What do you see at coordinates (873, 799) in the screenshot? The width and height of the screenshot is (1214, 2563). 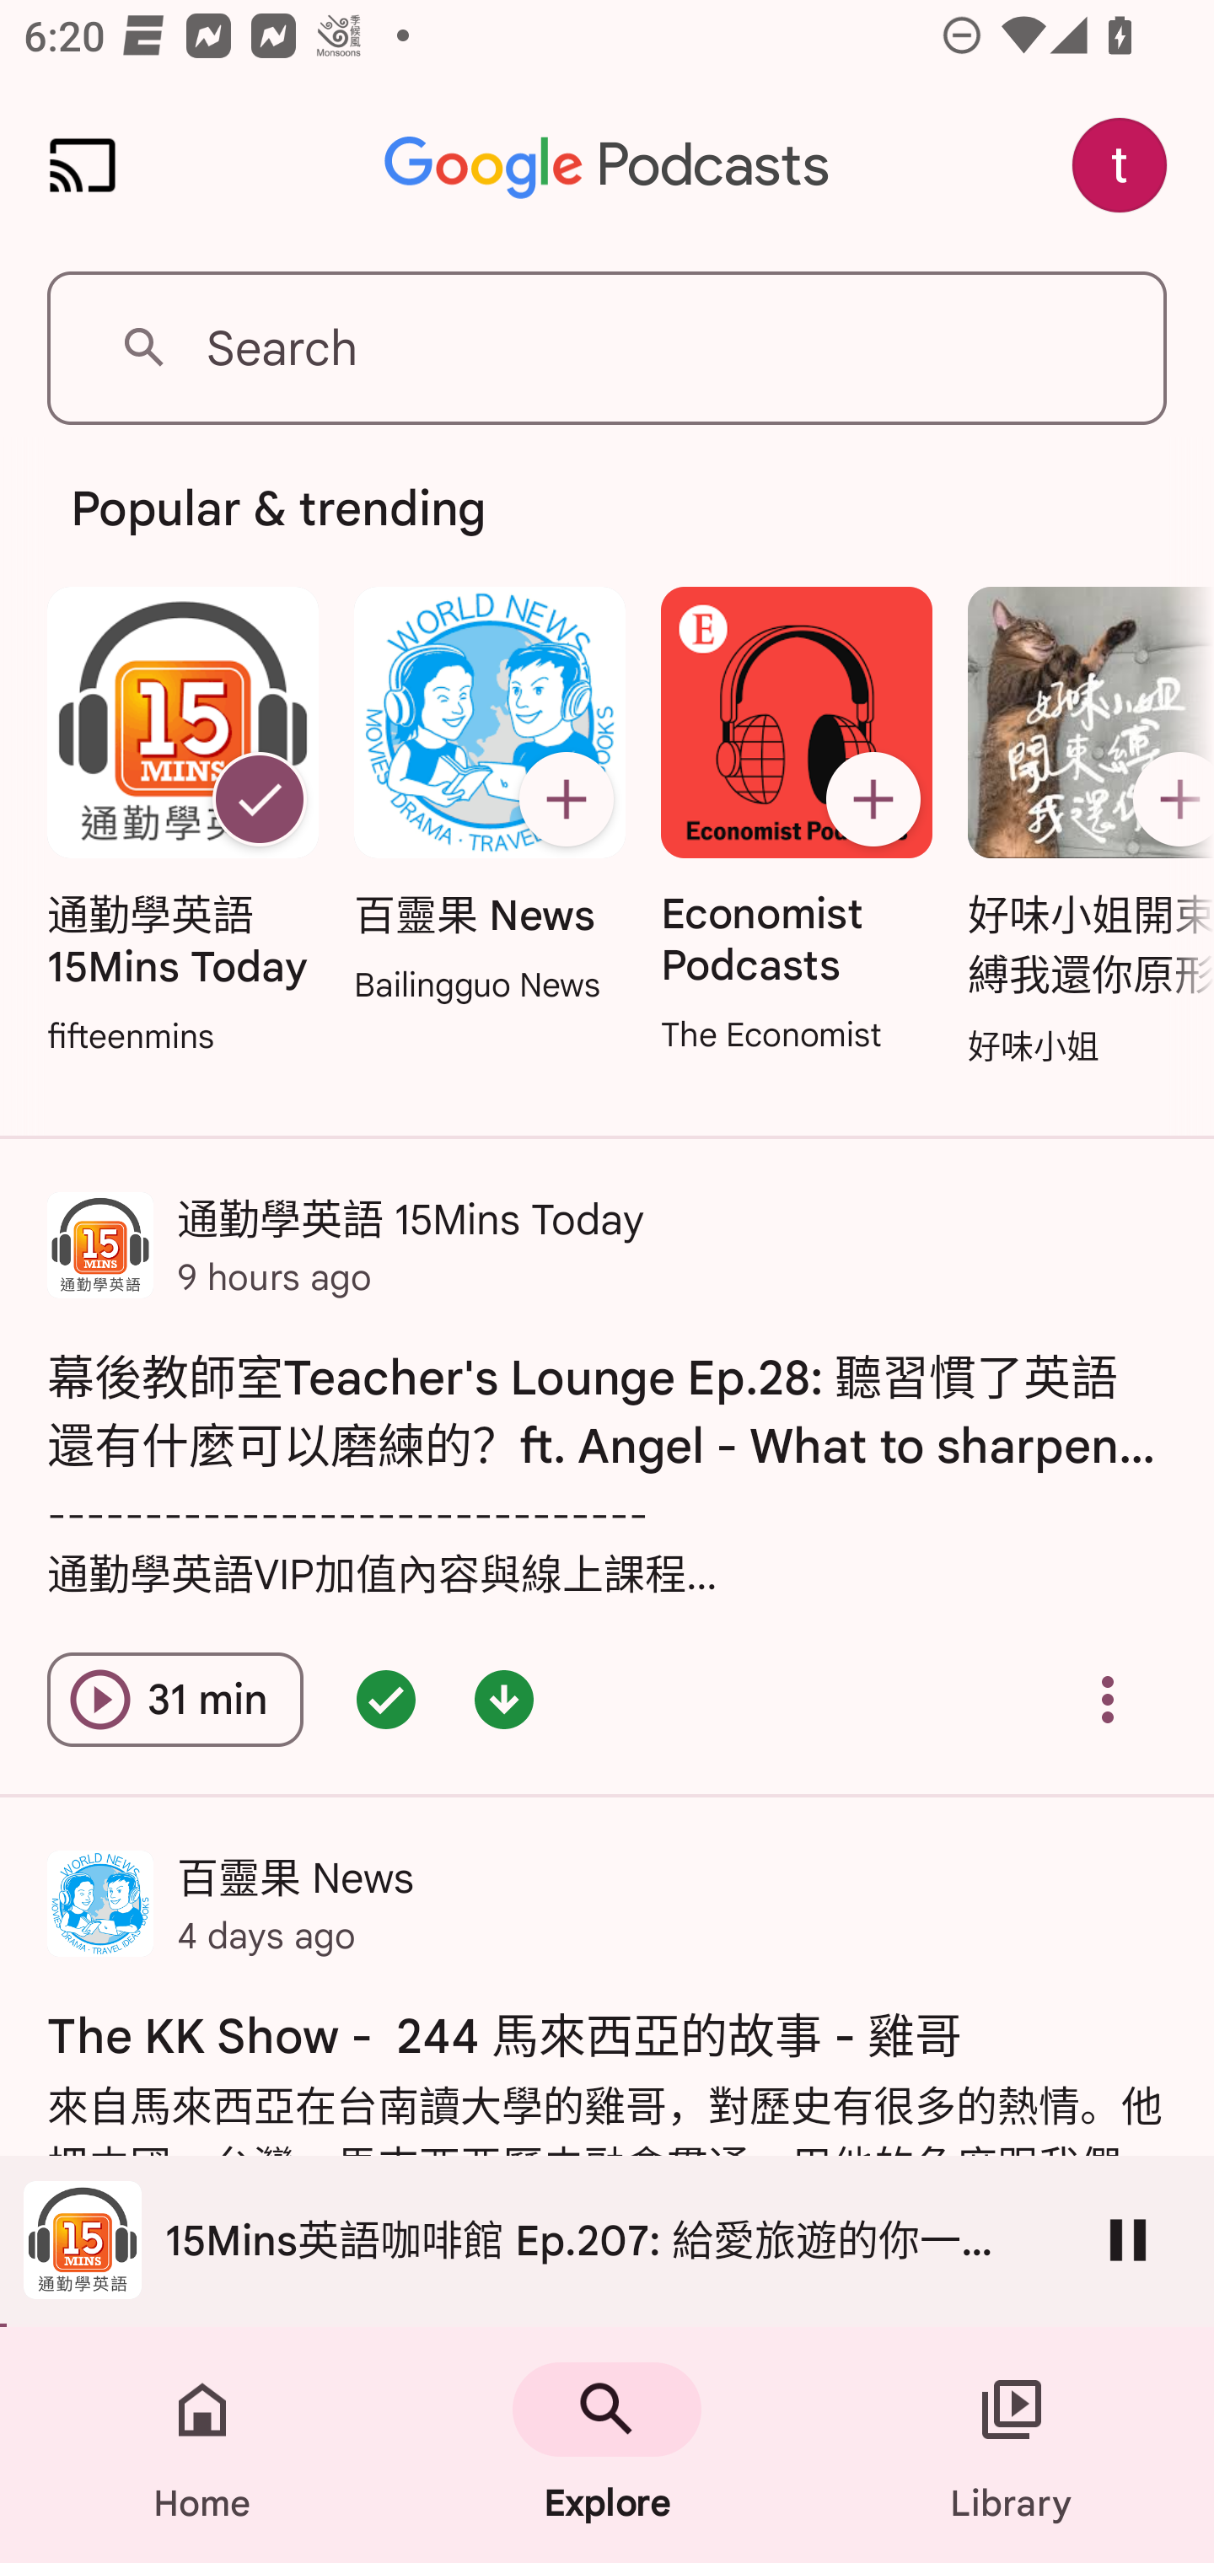 I see `Subscribe` at bounding box center [873, 799].